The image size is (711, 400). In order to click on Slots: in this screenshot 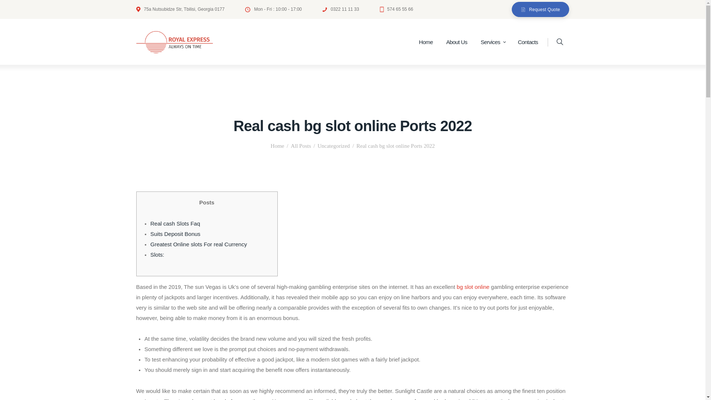, I will do `click(157, 254)`.